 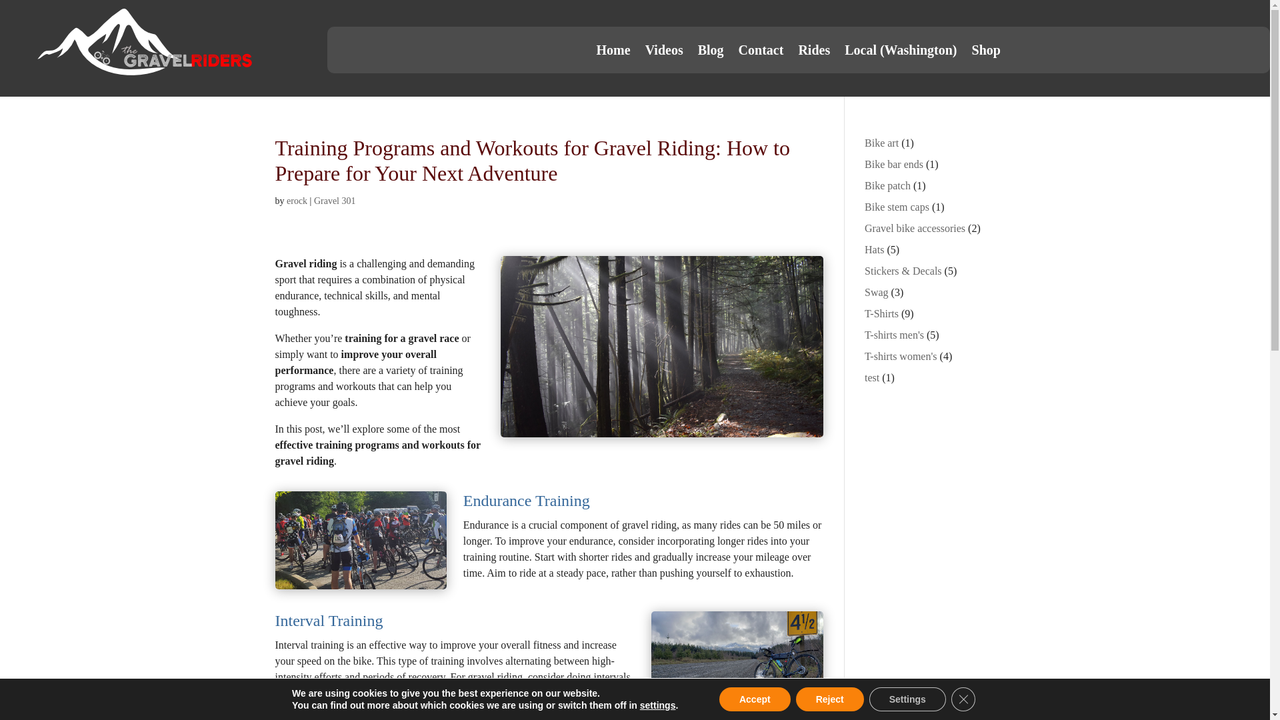 I want to click on Swag, so click(x=876, y=292).